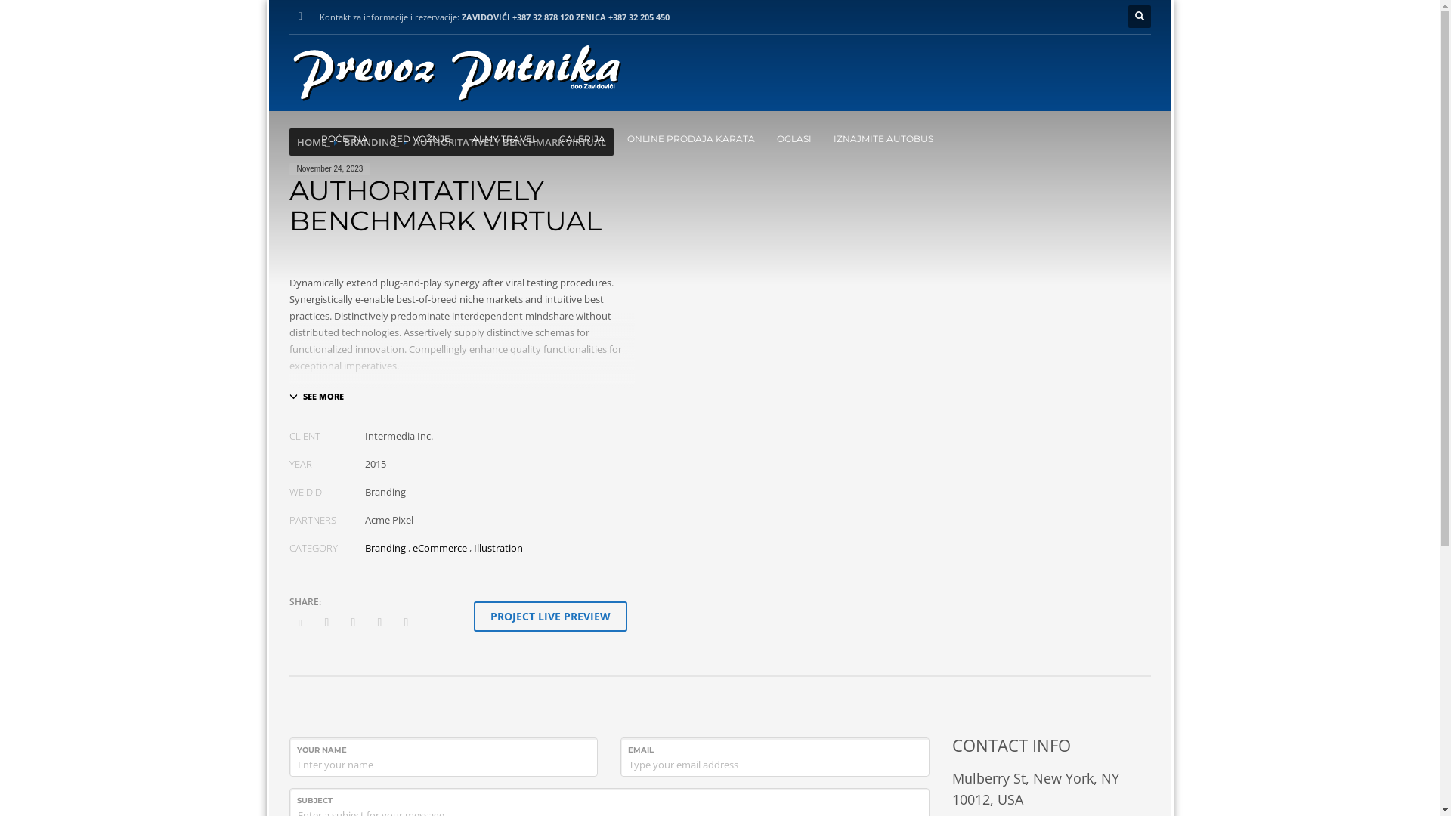  What do you see at coordinates (327, 622) in the screenshot?
I see `SHARE ON FACEBOOK` at bounding box center [327, 622].